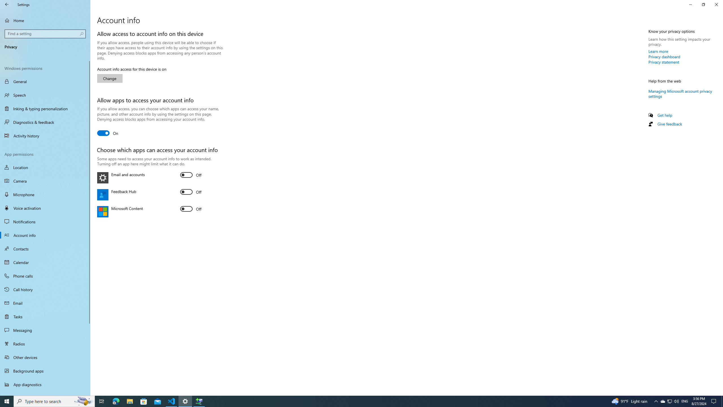 The width and height of the screenshot is (723, 407). What do you see at coordinates (199, 401) in the screenshot?
I see `Extensible Wizards Host Process - 1 running window` at bounding box center [199, 401].